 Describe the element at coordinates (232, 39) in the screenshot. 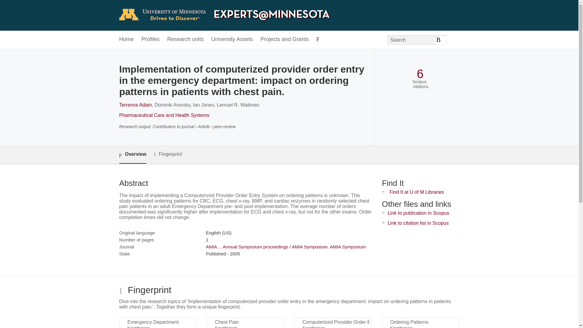

I see `University Assets` at that location.